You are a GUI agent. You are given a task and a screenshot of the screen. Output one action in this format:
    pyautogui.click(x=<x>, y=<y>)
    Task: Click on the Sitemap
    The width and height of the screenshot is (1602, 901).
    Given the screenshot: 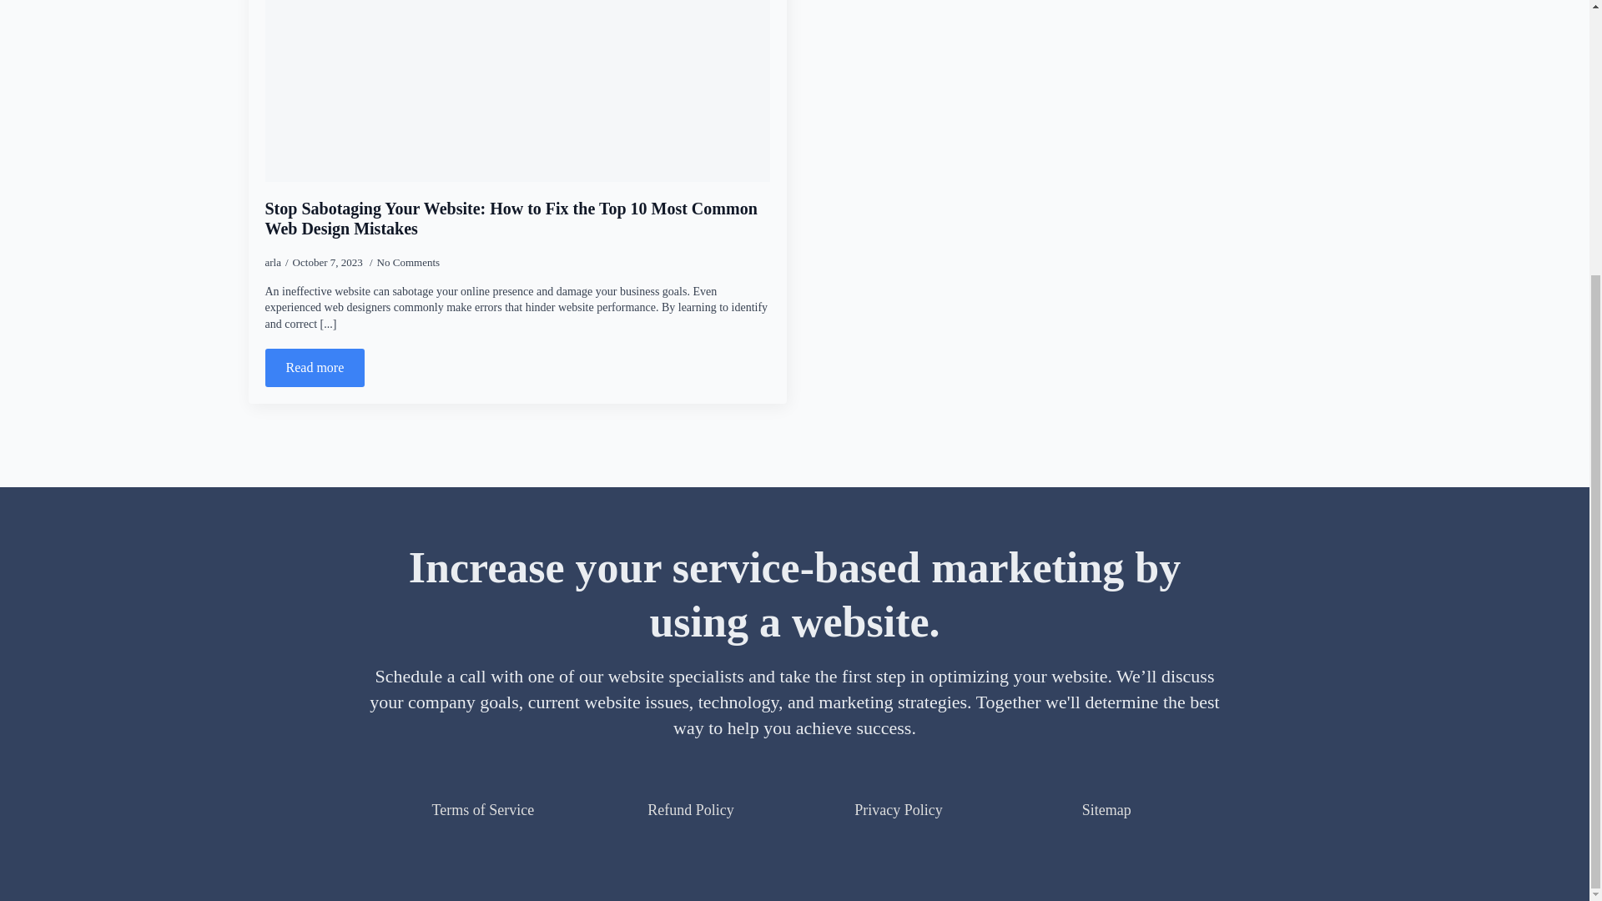 What is the action you would take?
    pyautogui.click(x=1106, y=810)
    